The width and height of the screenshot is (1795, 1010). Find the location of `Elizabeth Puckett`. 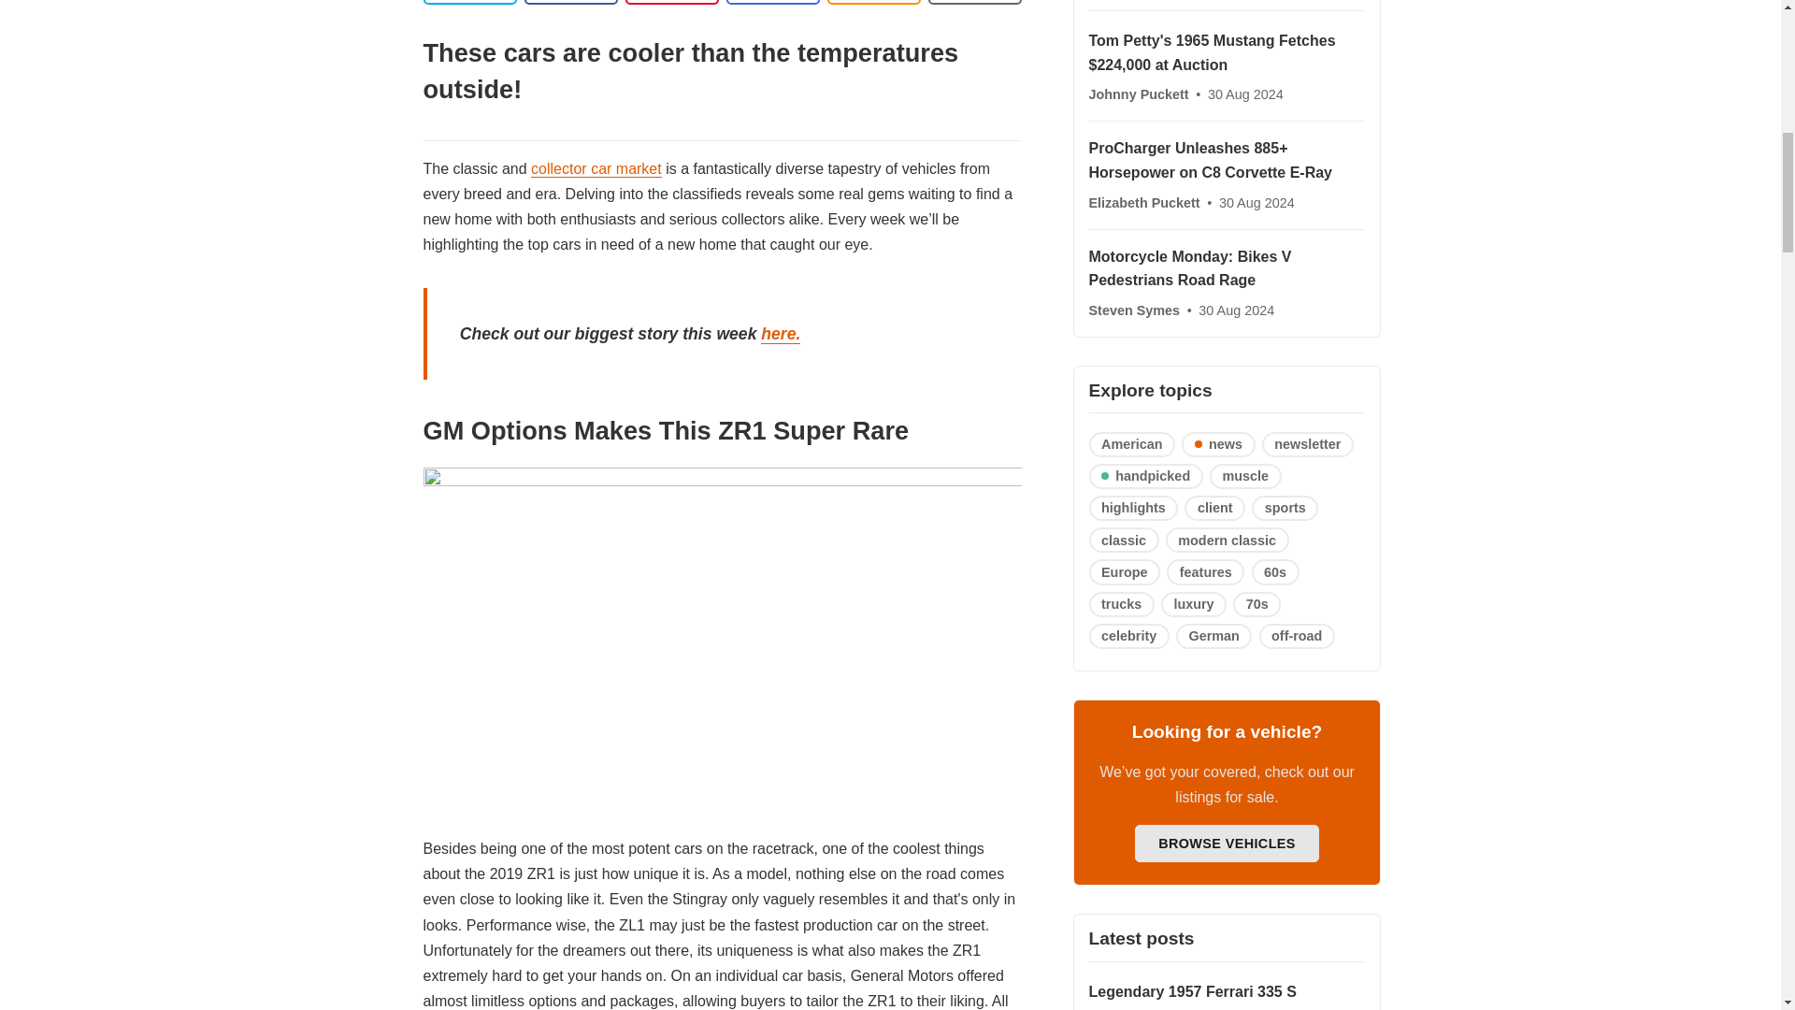

Elizabeth Puckett is located at coordinates (1144, 202).